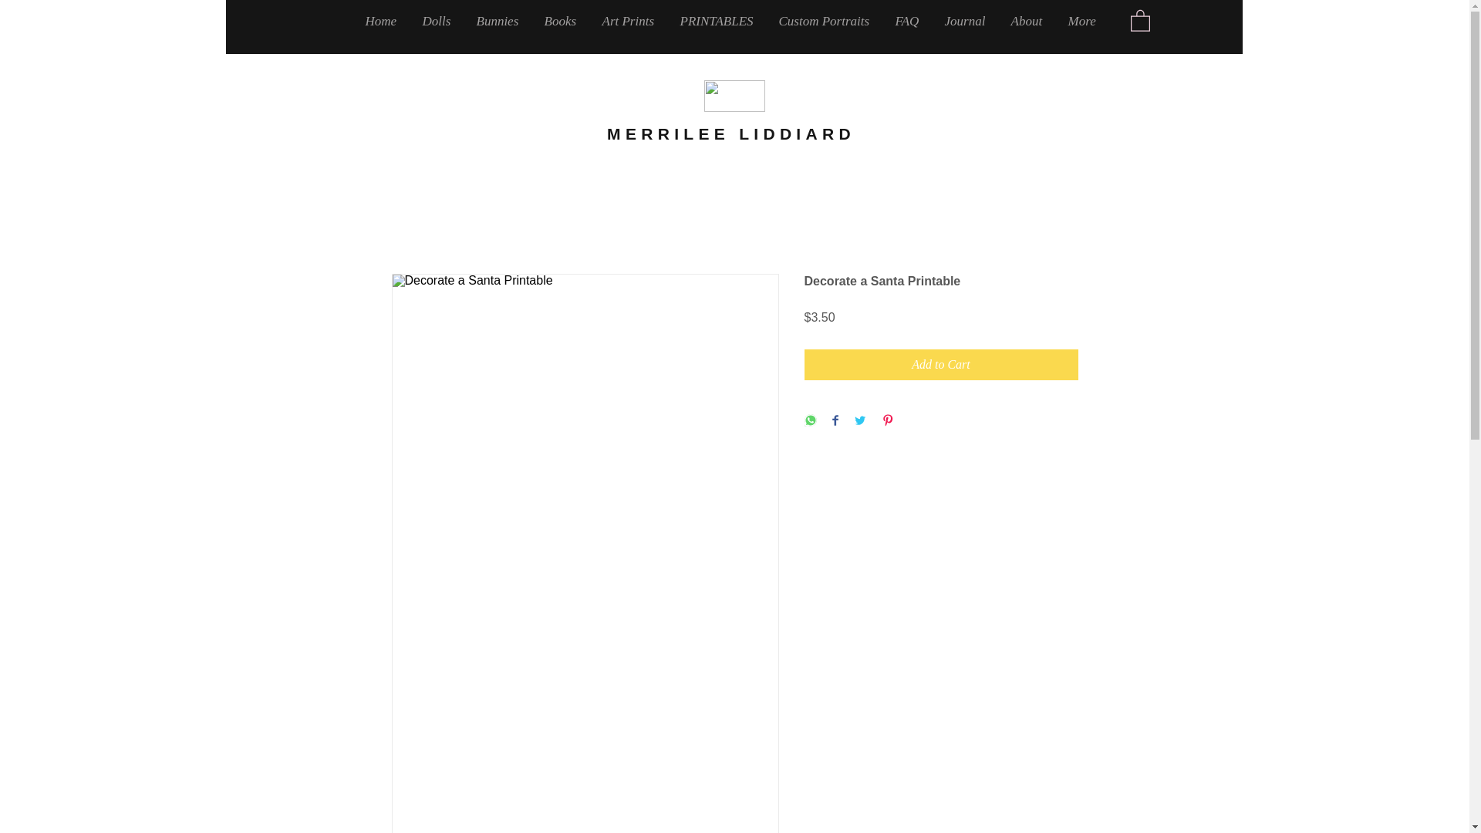 The image size is (1481, 833). I want to click on Dolls, so click(437, 21).